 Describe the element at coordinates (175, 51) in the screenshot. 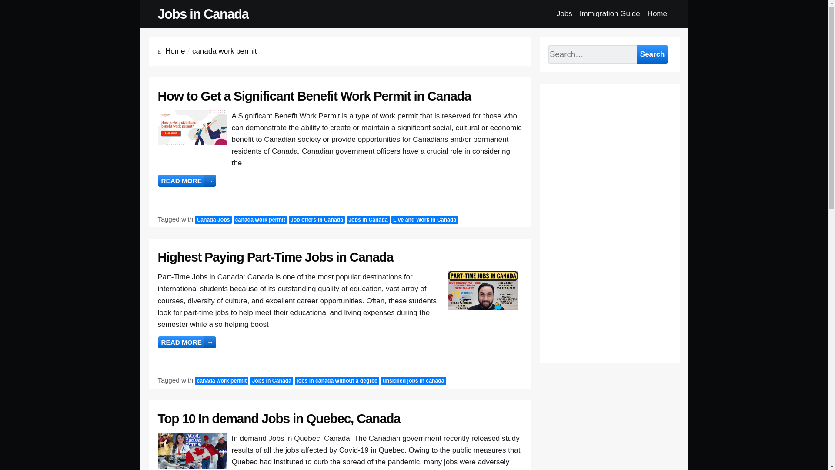

I see `Home` at that location.